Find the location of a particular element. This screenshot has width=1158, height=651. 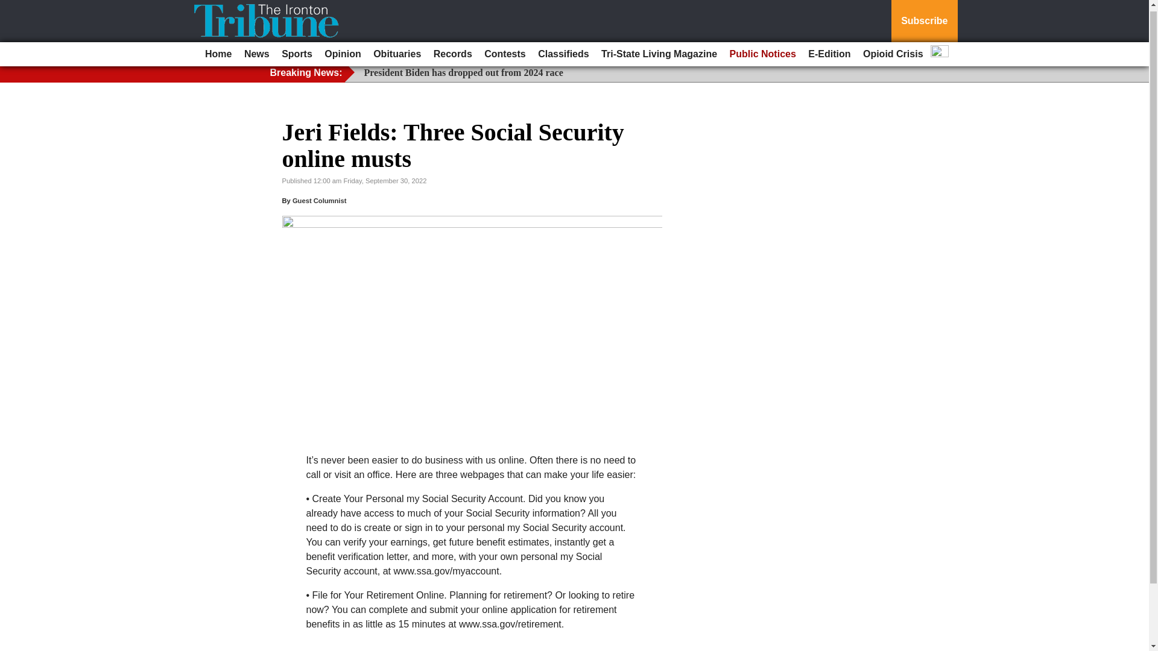

President Biden has dropped out from 2024 race is located at coordinates (463, 72).